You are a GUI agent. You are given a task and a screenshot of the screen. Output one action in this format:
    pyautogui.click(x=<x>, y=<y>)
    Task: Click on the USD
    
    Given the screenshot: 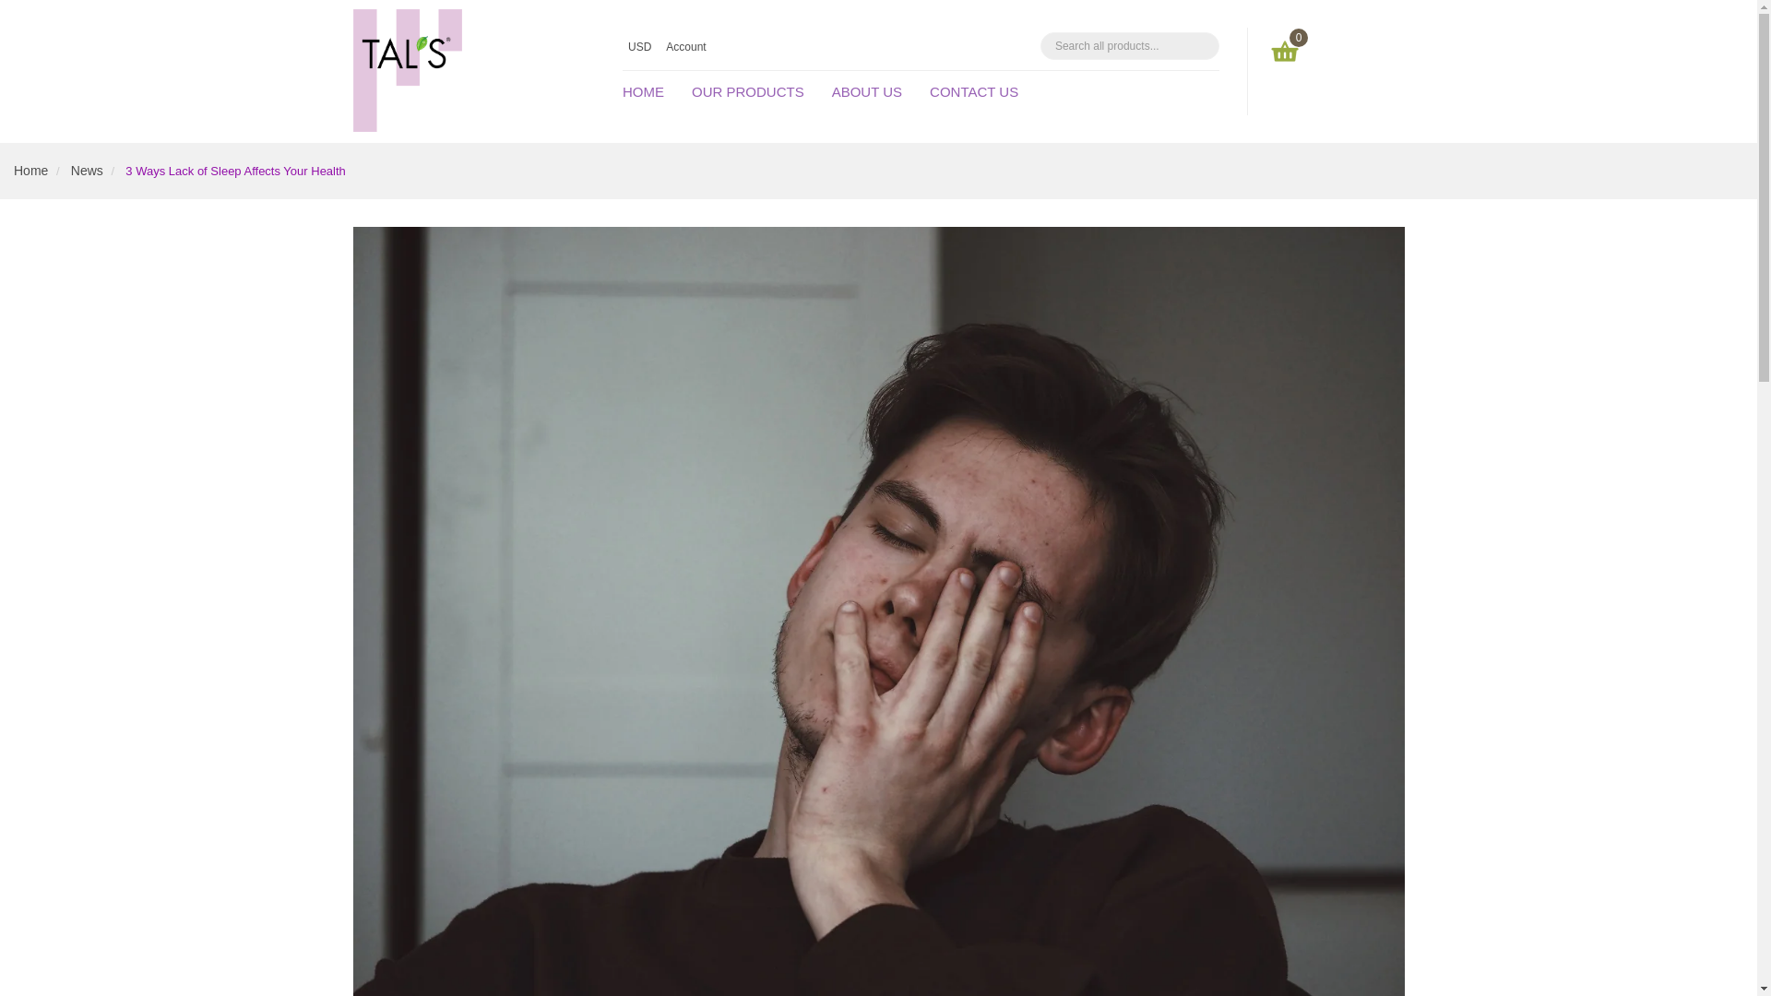 What is the action you would take?
    pyautogui.click(x=640, y=47)
    